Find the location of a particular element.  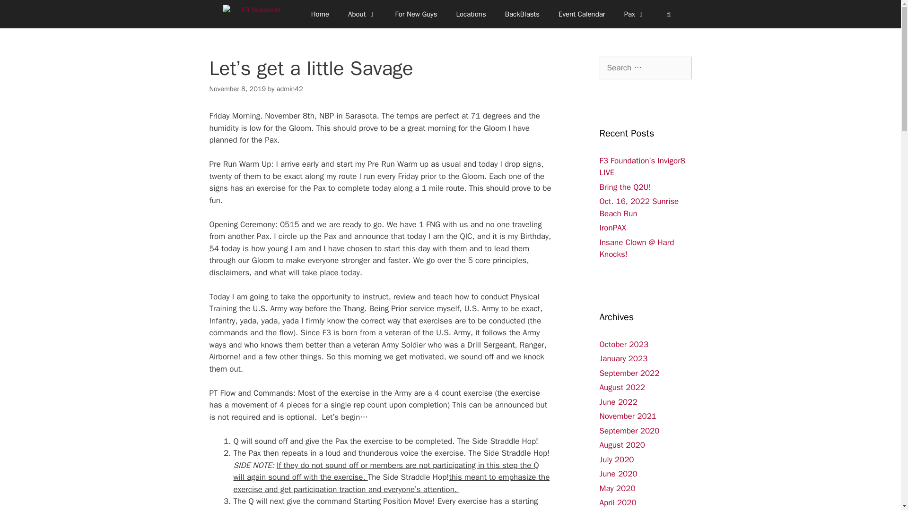

Home is located at coordinates (320, 14).